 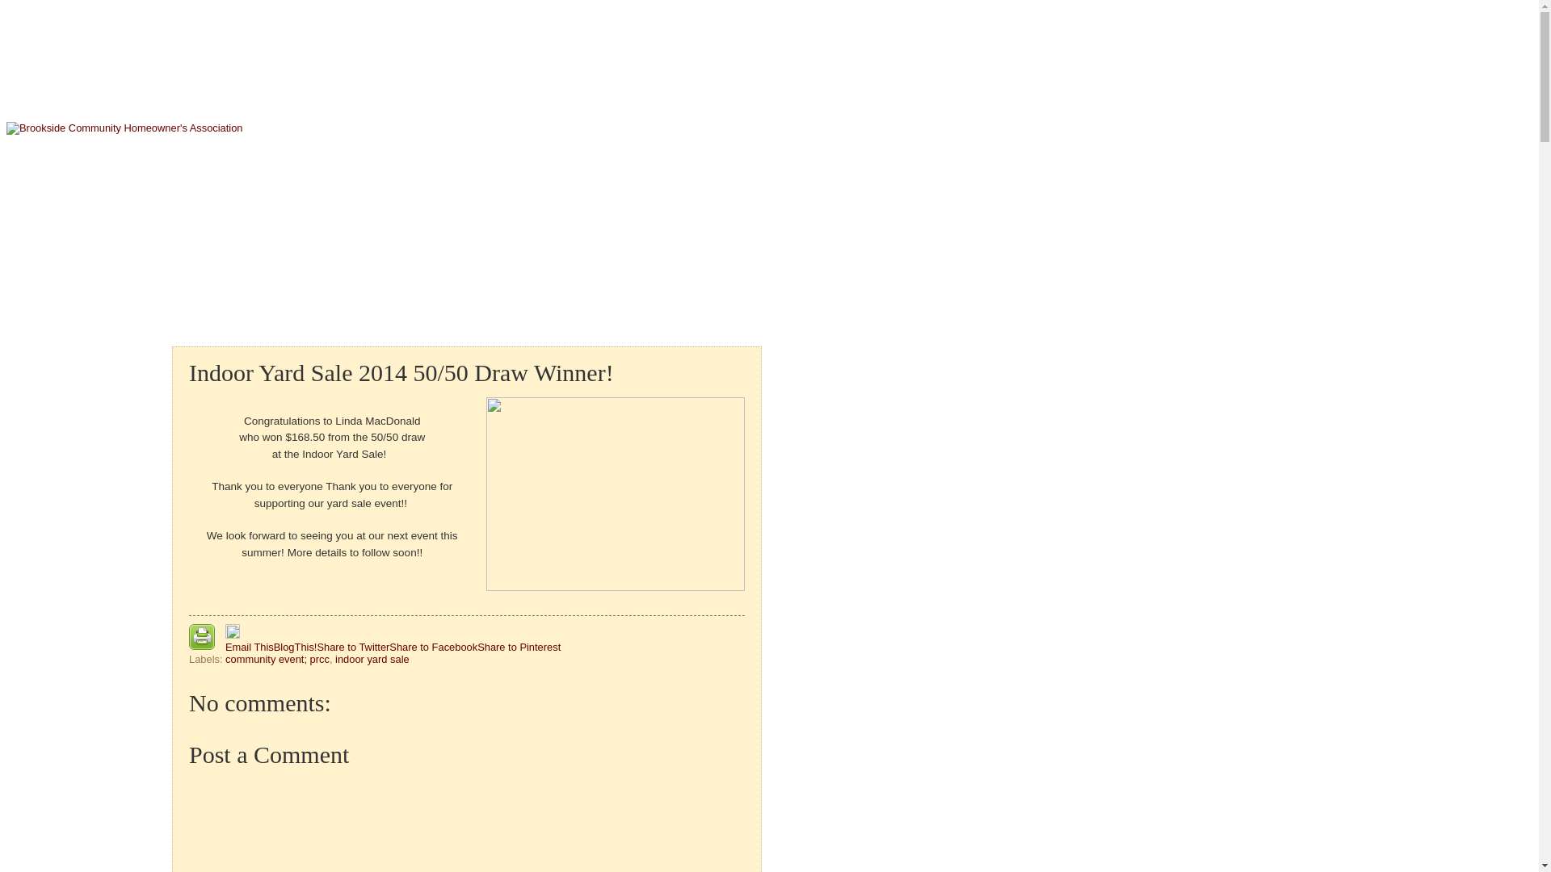 What do you see at coordinates (519, 648) in the screenshot?
I see `Share to Pinterest` at bounding box center [519, 648].